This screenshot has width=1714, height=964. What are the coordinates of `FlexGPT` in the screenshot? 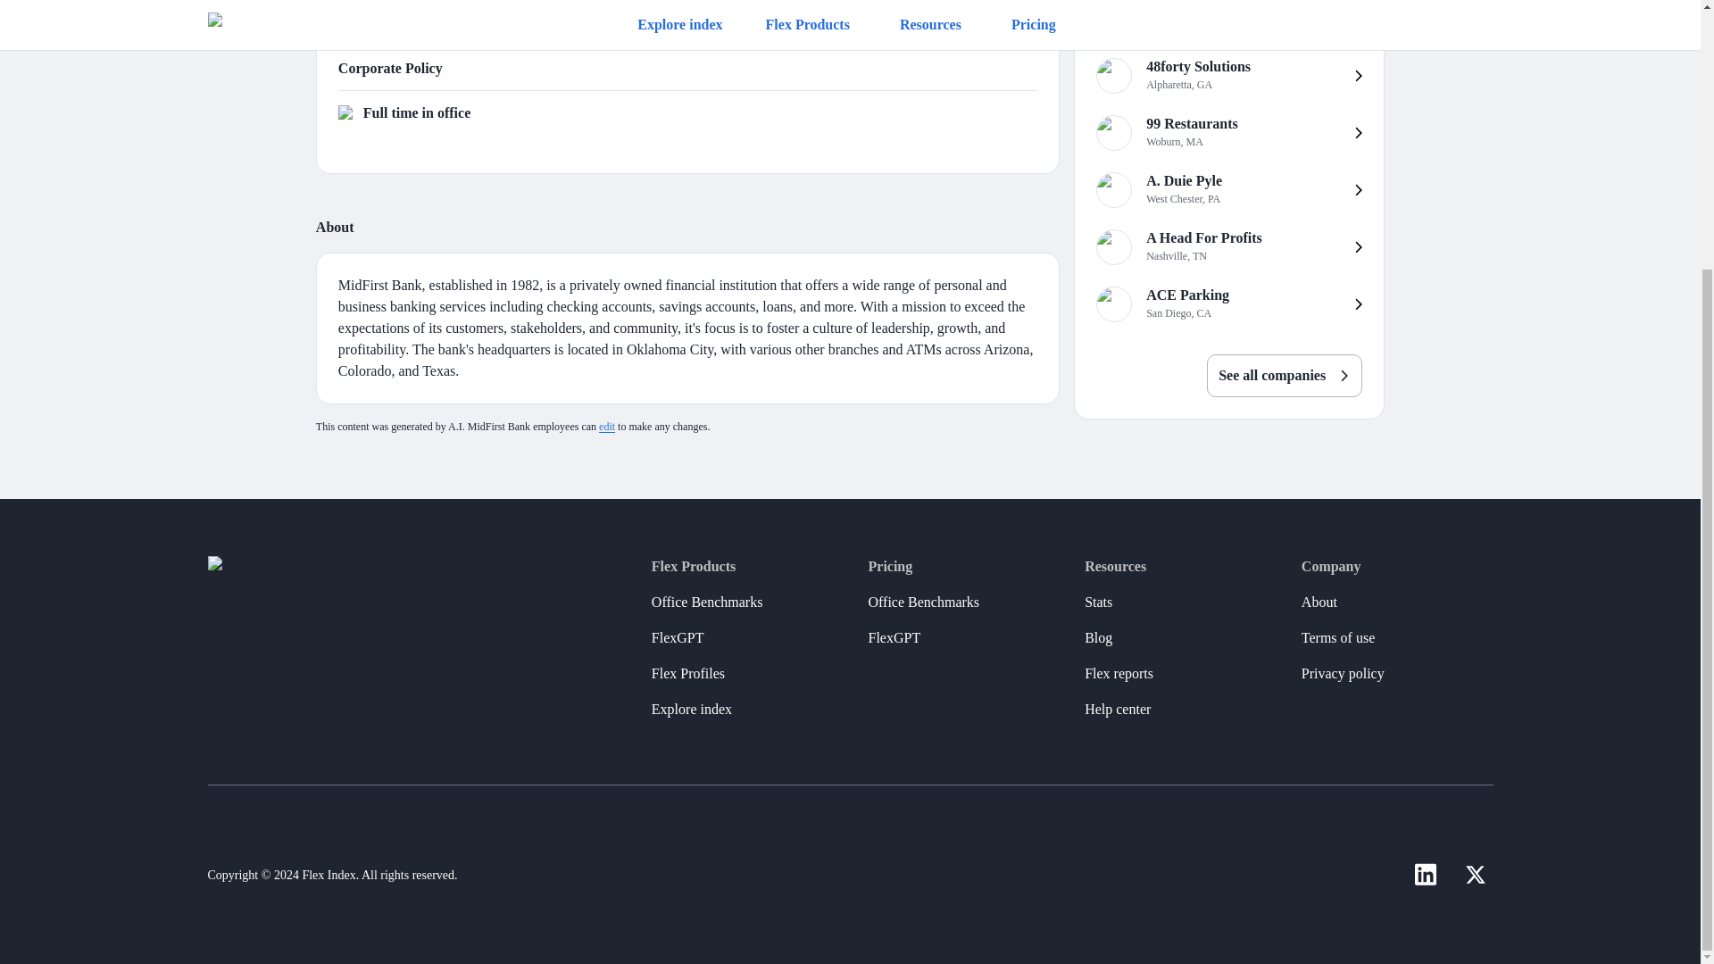 It's located at (707, 602).